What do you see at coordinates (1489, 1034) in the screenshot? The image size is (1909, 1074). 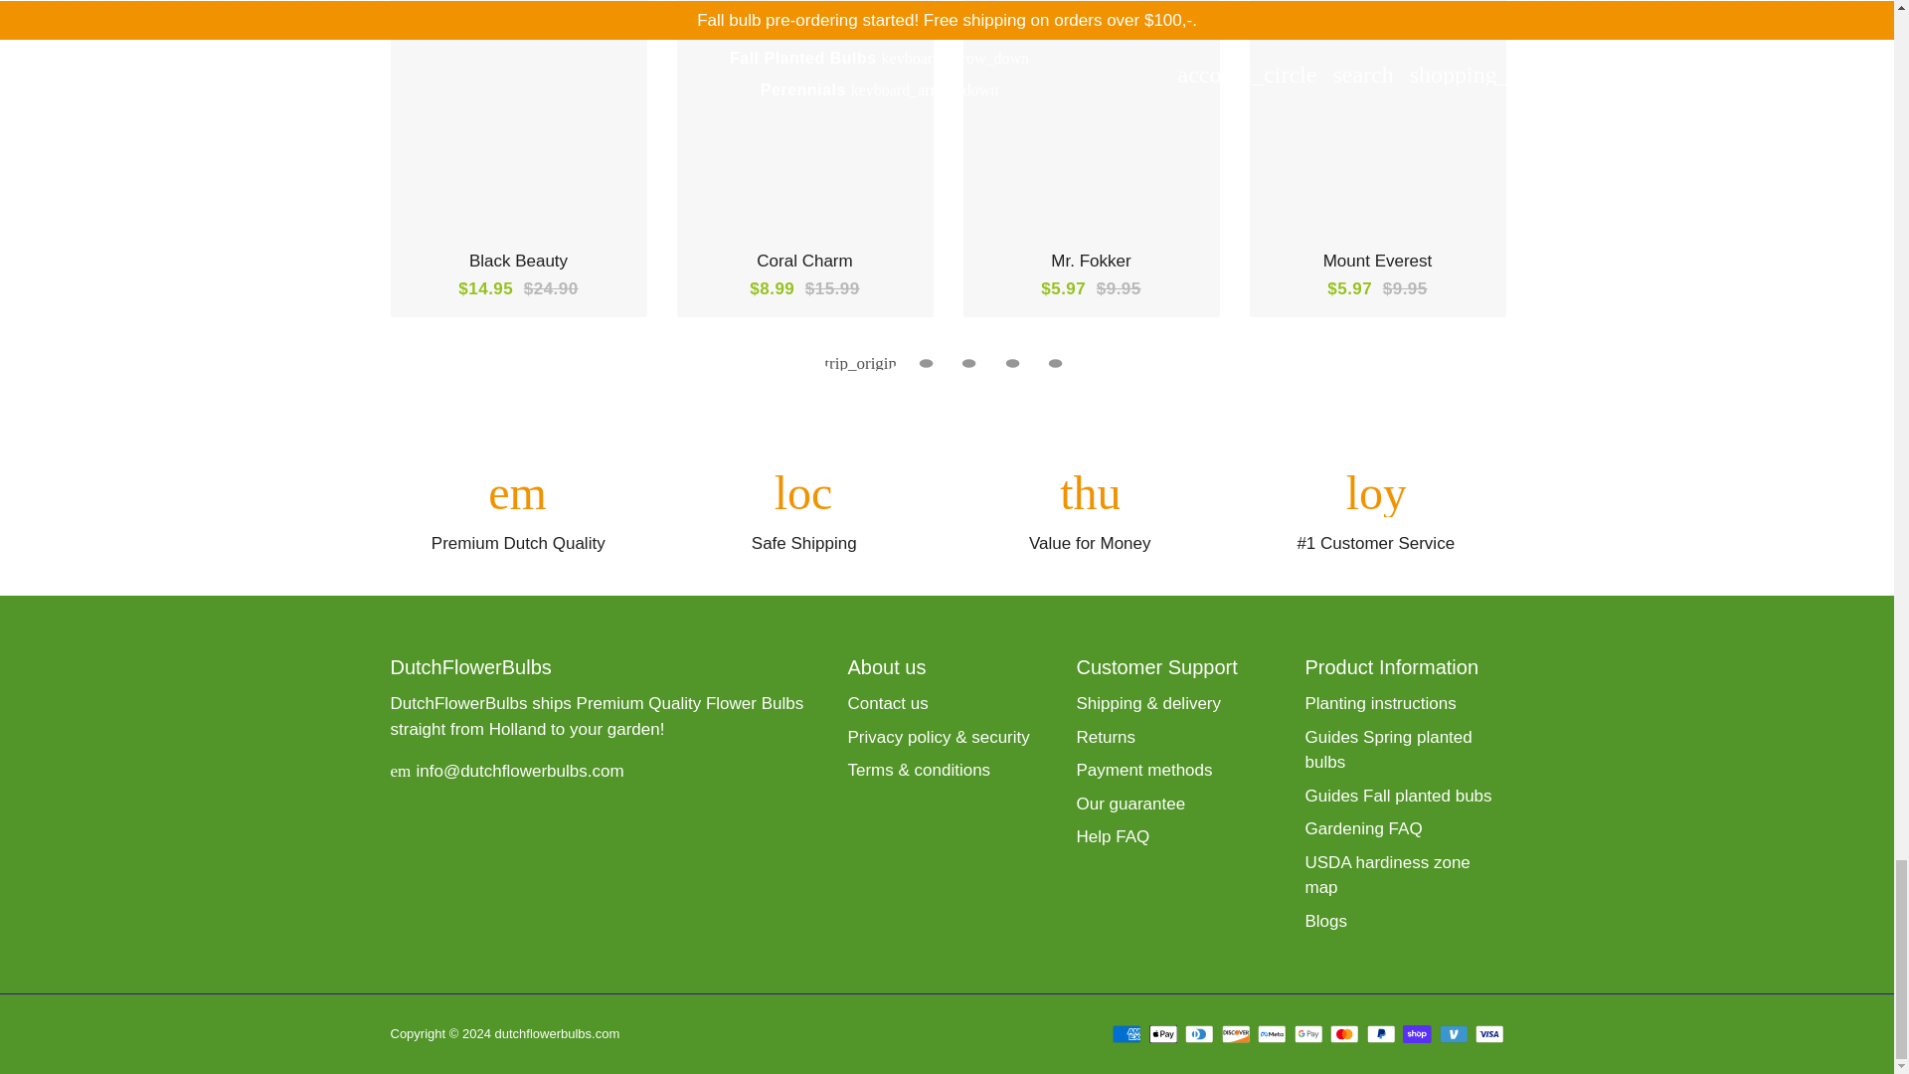 I see `Visa` at bounding box center [1489, 1034].